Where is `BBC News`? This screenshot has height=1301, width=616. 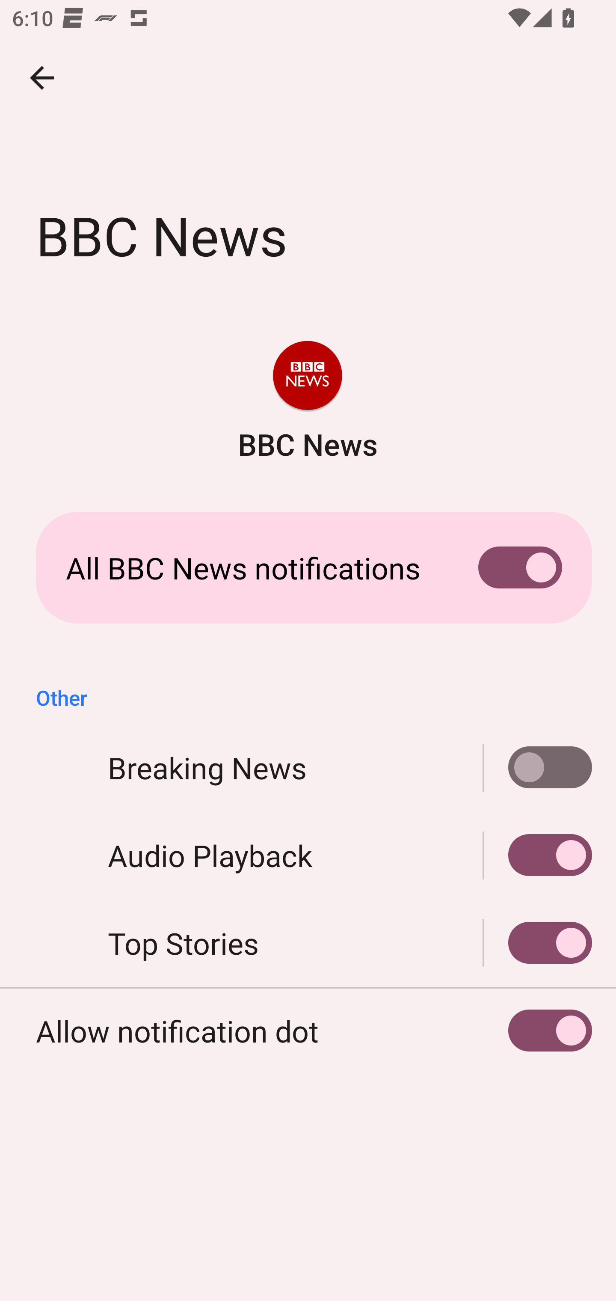
BBC News is located at coordinates (307, 402).